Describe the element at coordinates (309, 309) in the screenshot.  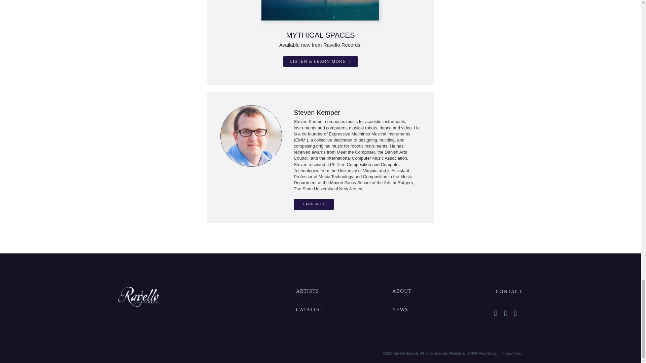
I see `CATALOG` at that location.